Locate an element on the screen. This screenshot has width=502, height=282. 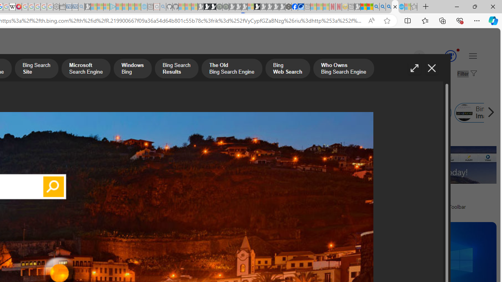
Play Zoo Boom in your browser | Games from Microsoft Start is located at coordinates (207, 7).